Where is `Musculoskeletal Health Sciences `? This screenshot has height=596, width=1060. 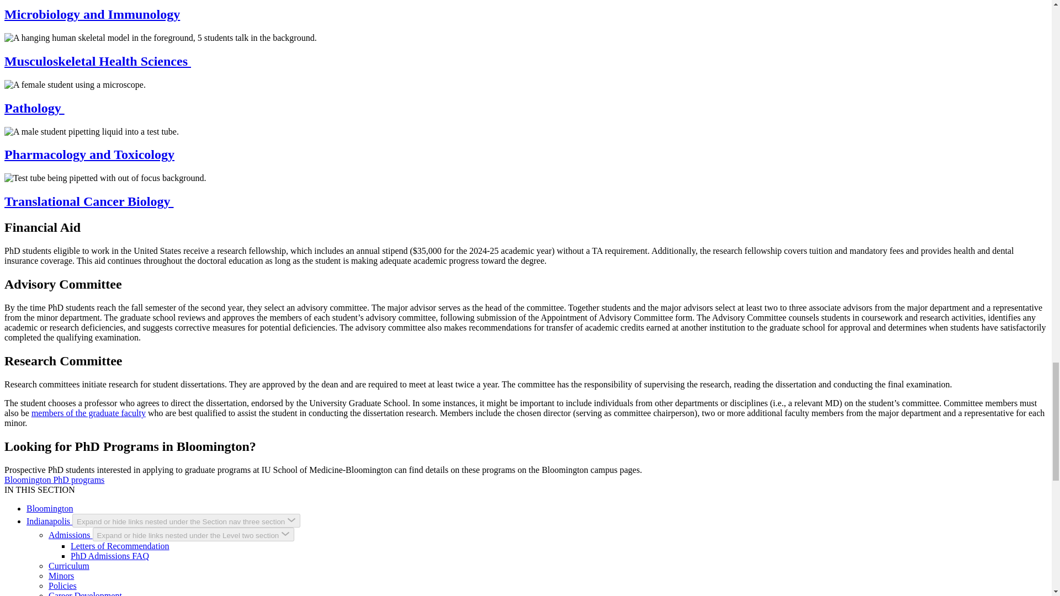
Musculoskeletal Health Sciences  is located at coordinates (97, 61).